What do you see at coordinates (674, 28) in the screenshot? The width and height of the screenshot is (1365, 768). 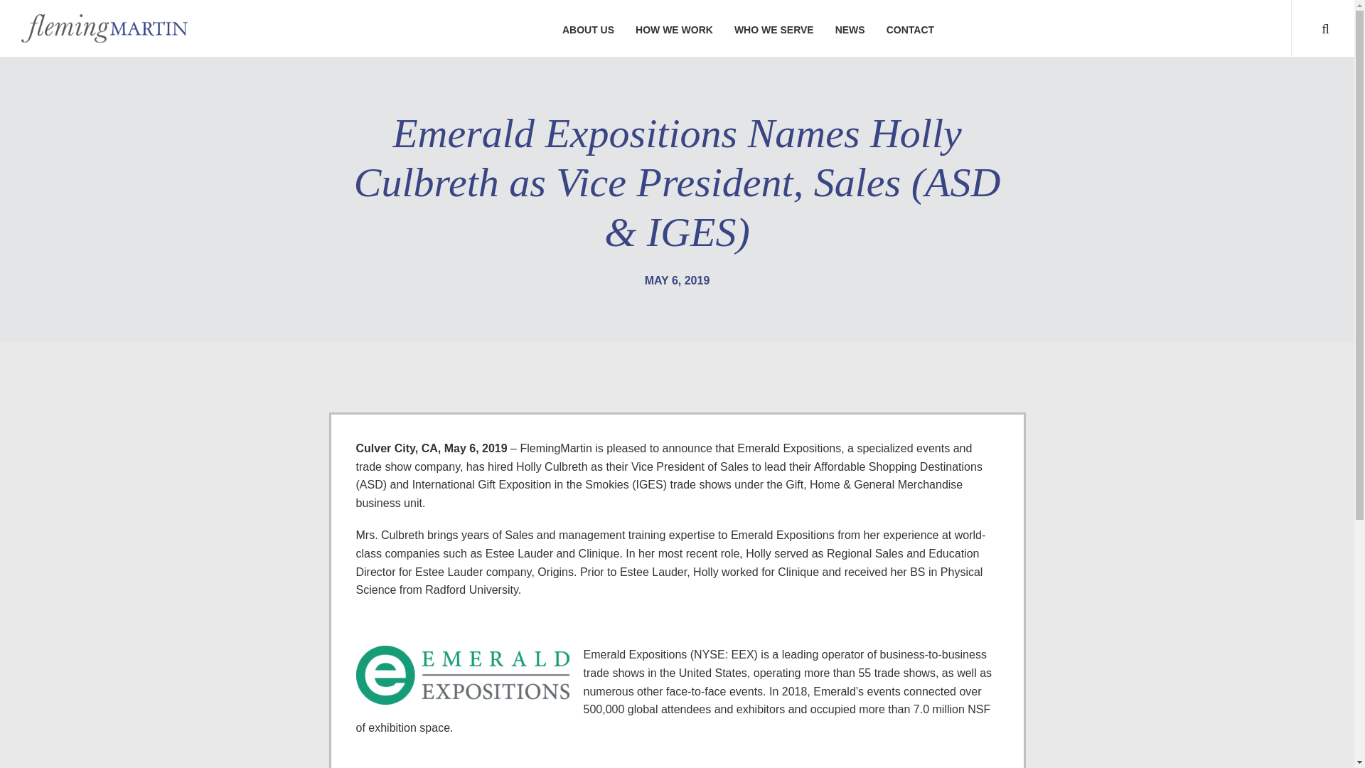 I see `How We Work` at bounding box center [674, 28].